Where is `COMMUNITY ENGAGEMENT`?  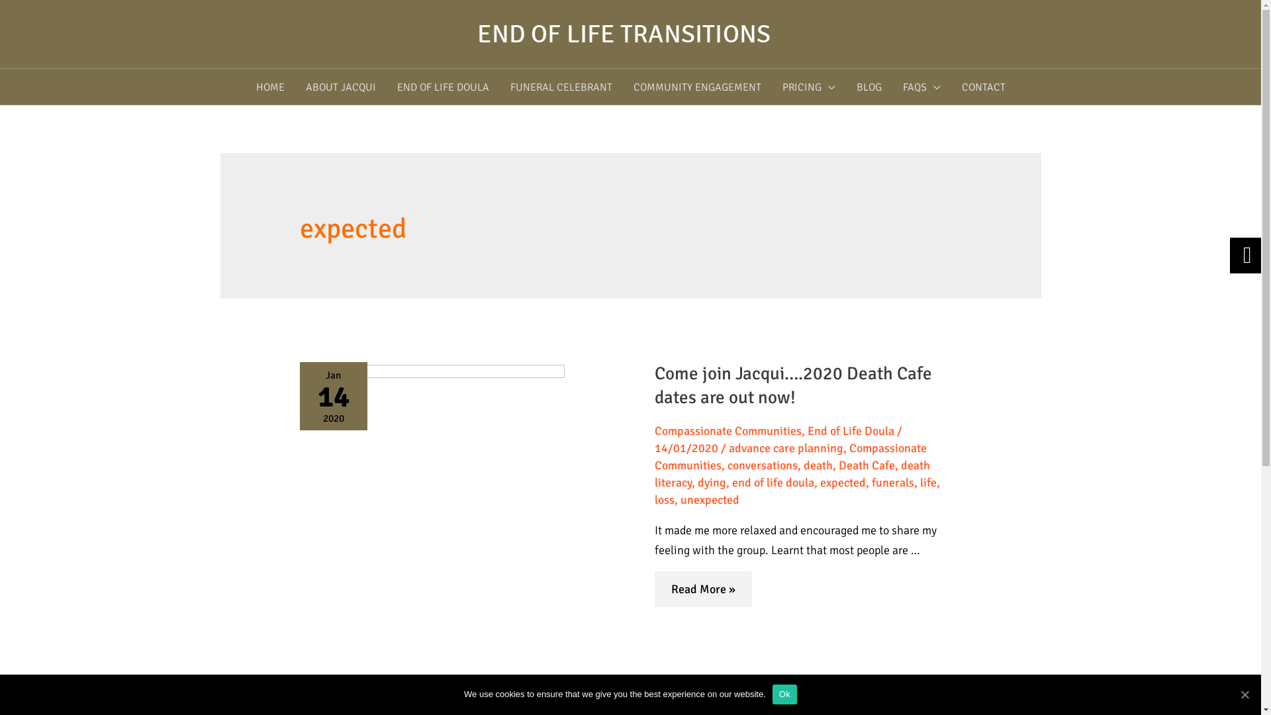 COMMUNITY ENGAGEMENT is located at coordinates (696, 87).